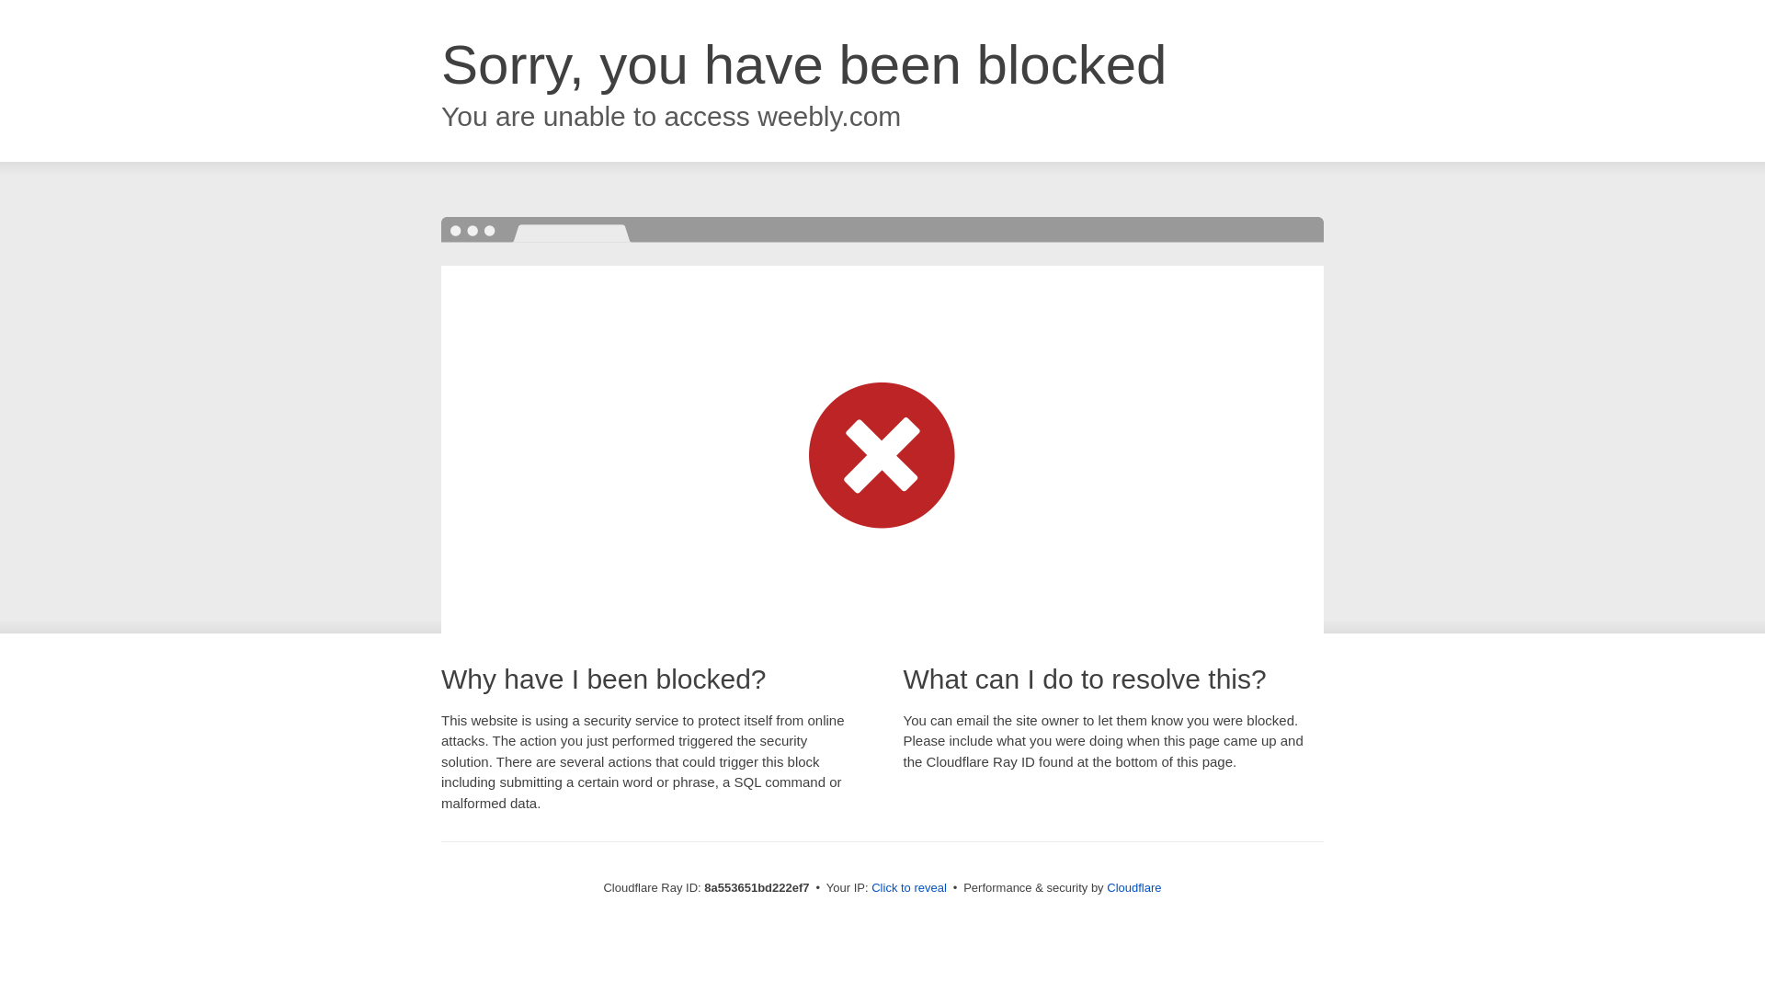 Image resolution: width=1765 pixels, height=993 pixels. What do you see at coordinates (1133, 887) in the screenshot?
I see `Cloudflare` at bounding box center [1133, 887].